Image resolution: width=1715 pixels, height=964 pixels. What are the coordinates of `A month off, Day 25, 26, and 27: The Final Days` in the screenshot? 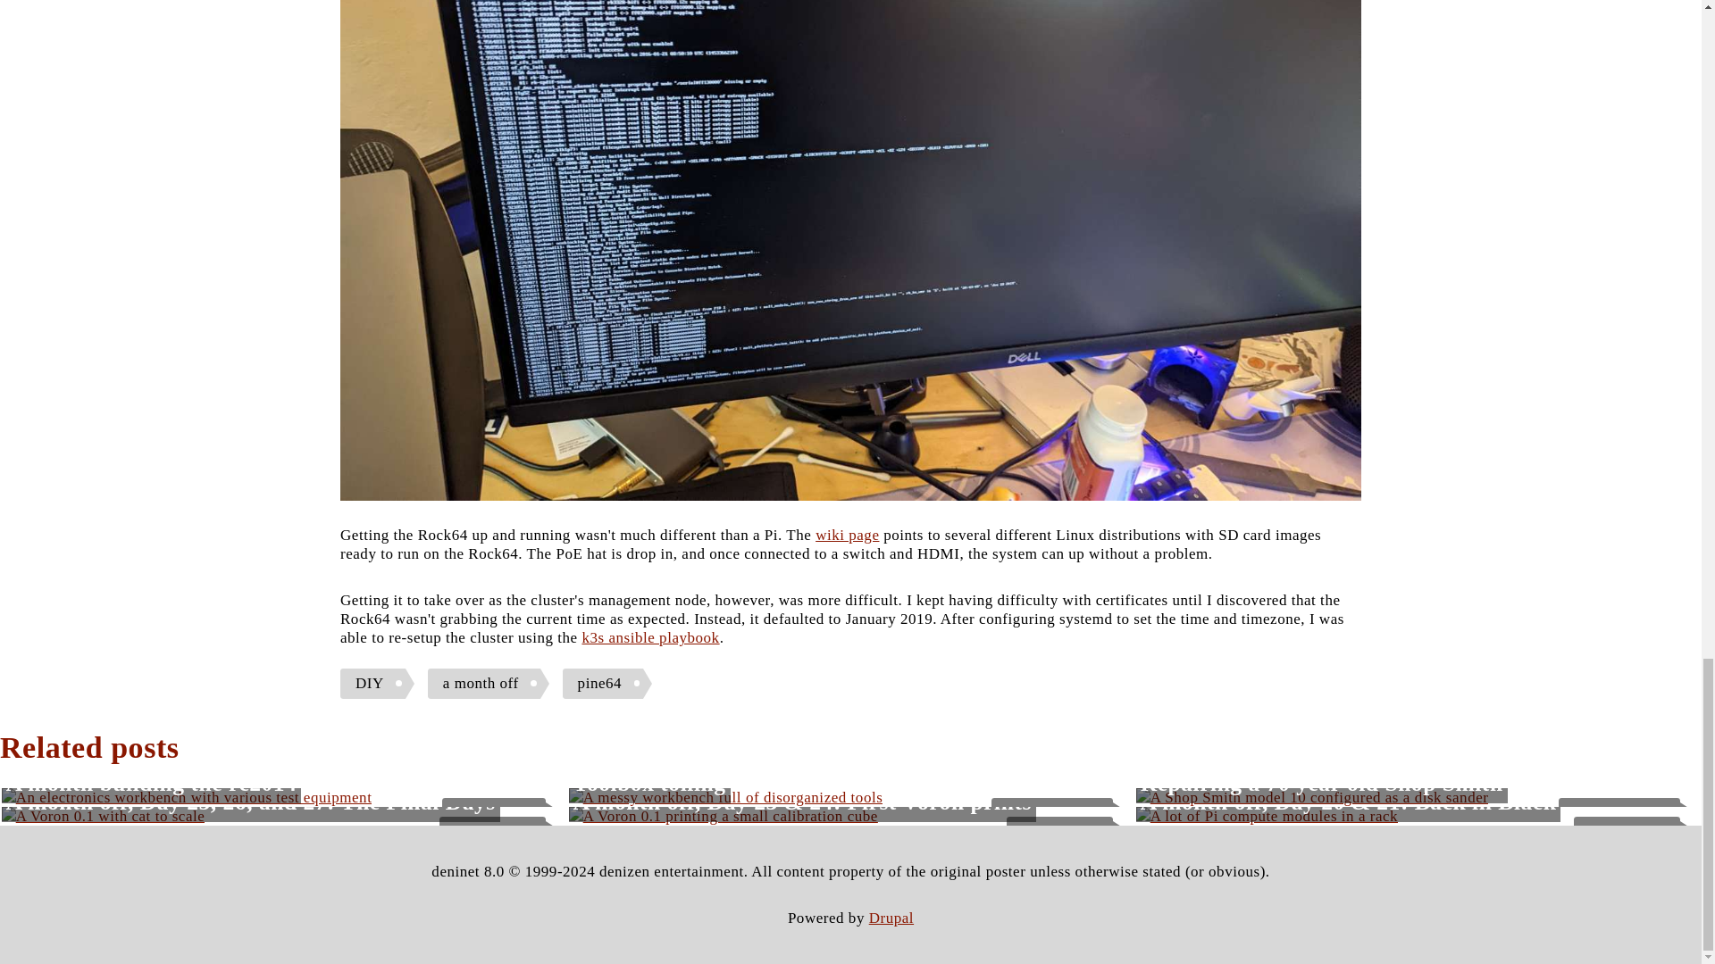 It's located at (250, 802).